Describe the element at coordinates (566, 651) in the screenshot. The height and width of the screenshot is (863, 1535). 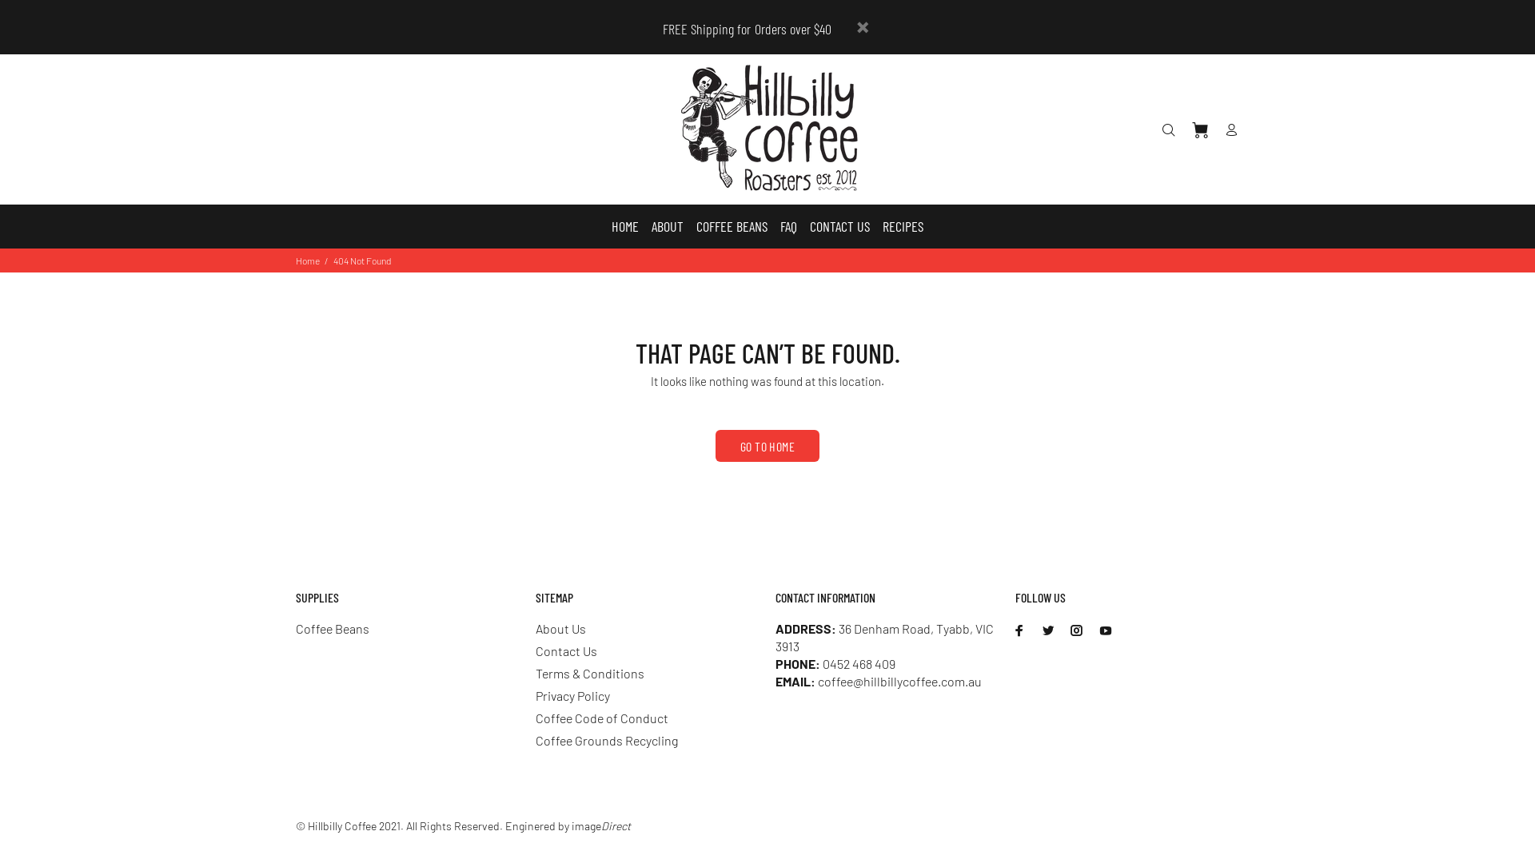
I see `Contact Us` at that location.